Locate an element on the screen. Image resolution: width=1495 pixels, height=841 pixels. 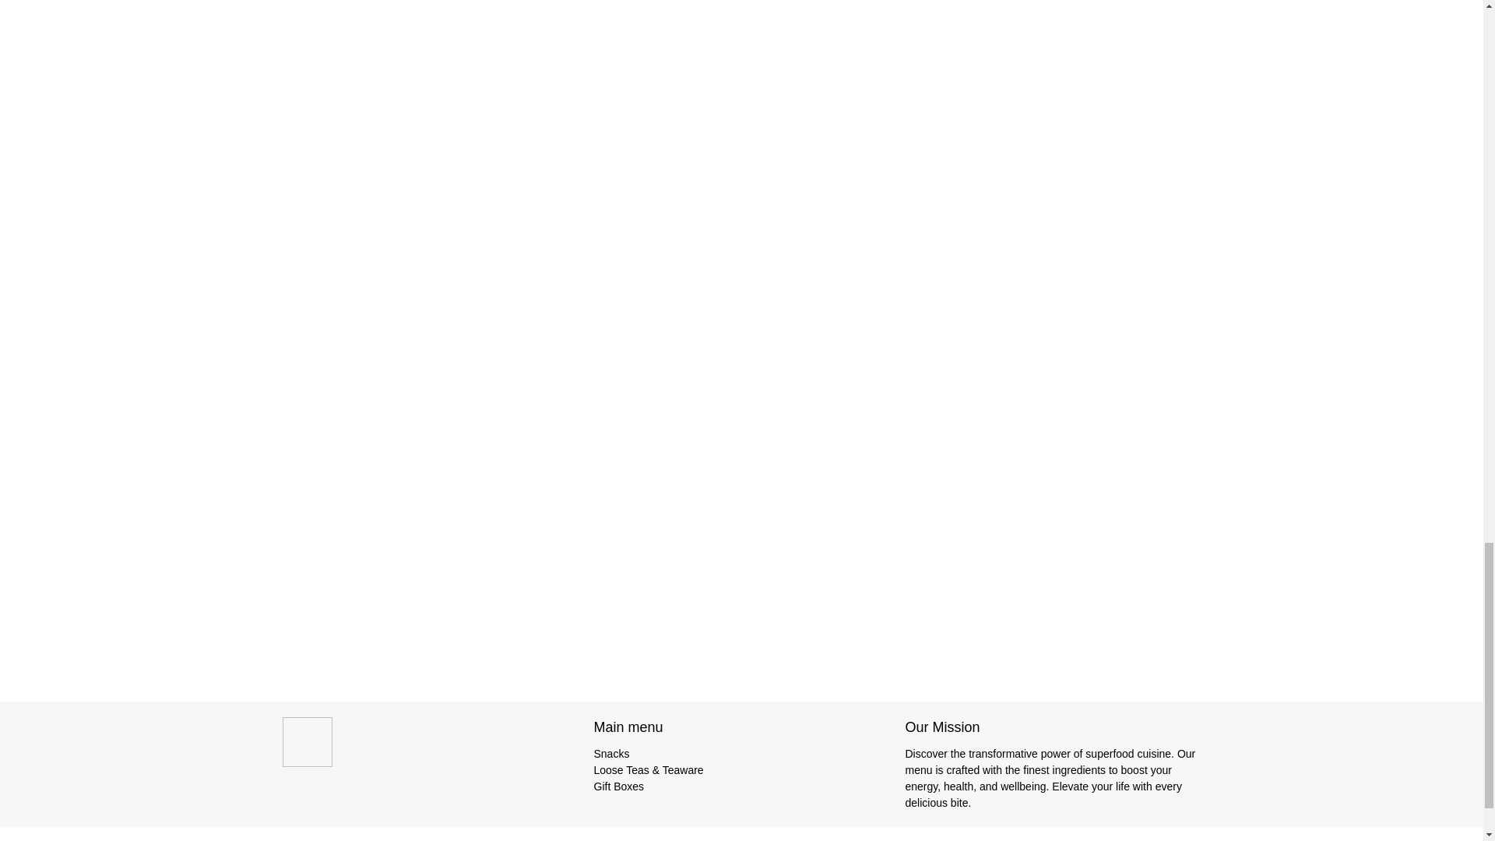
Gift Boxes is located at coordinates (618, 786).